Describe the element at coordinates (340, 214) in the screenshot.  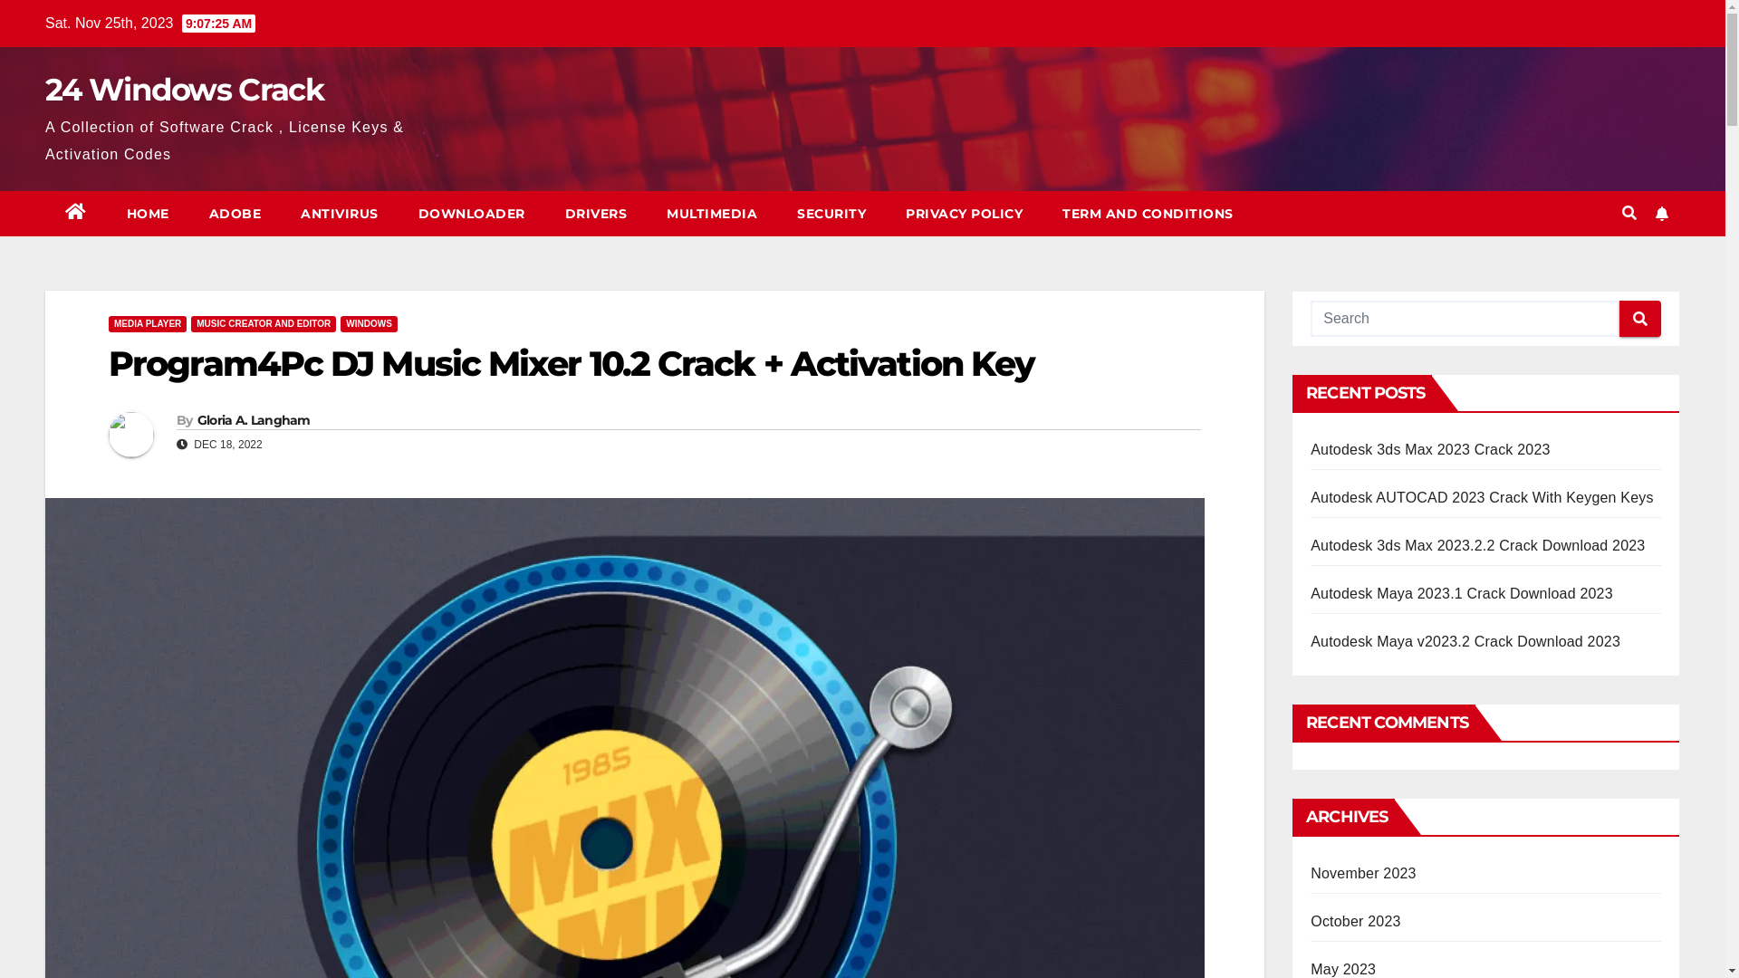
I see `ANTIVIRUS` at that location.